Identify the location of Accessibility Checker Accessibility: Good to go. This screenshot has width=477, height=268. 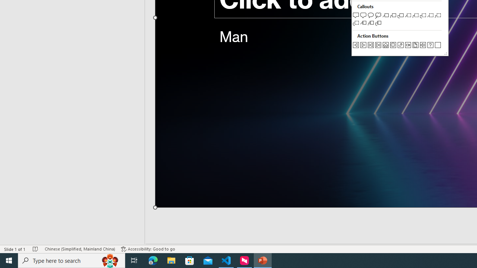
(148, 249).